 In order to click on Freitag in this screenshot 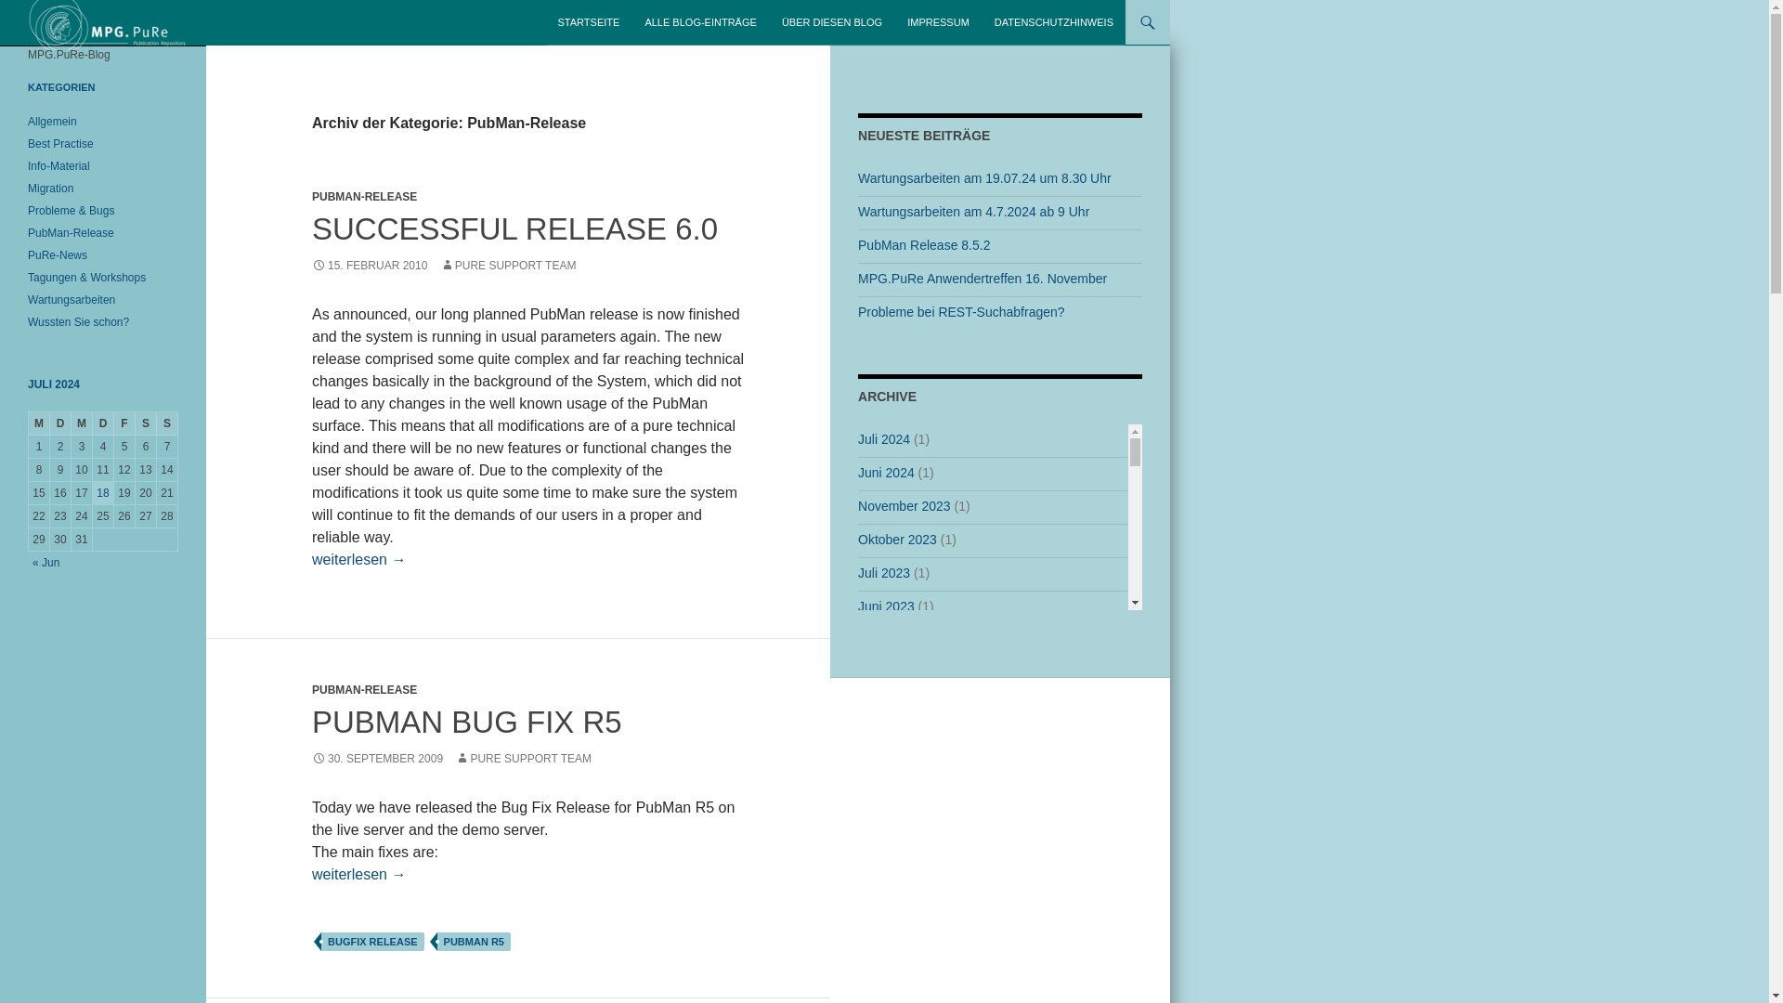, I will do `click(124, 423)`.